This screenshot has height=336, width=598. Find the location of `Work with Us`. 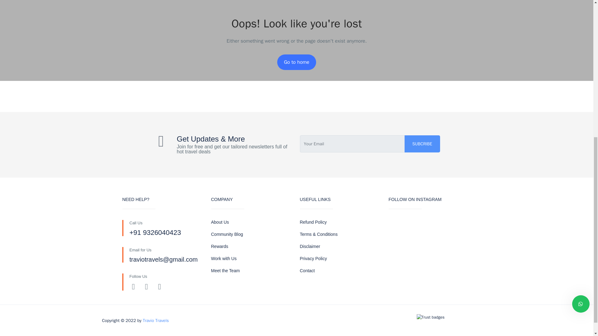

Work with Us is located at coordinates (224, 258).